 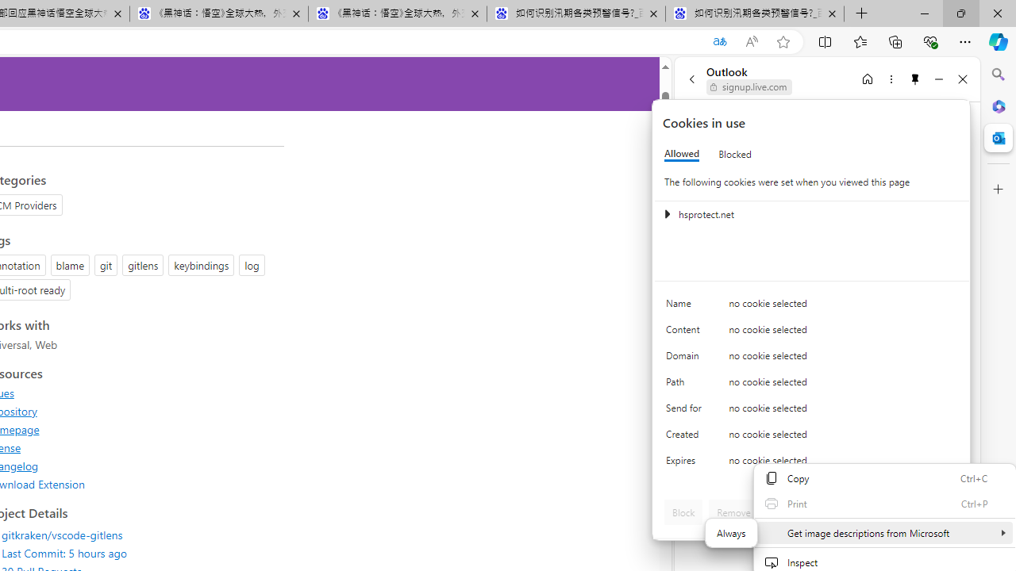 What do you see at coordinates (884, 503) in the screenshot?
I see `Print` at bounding box center [884, 503].